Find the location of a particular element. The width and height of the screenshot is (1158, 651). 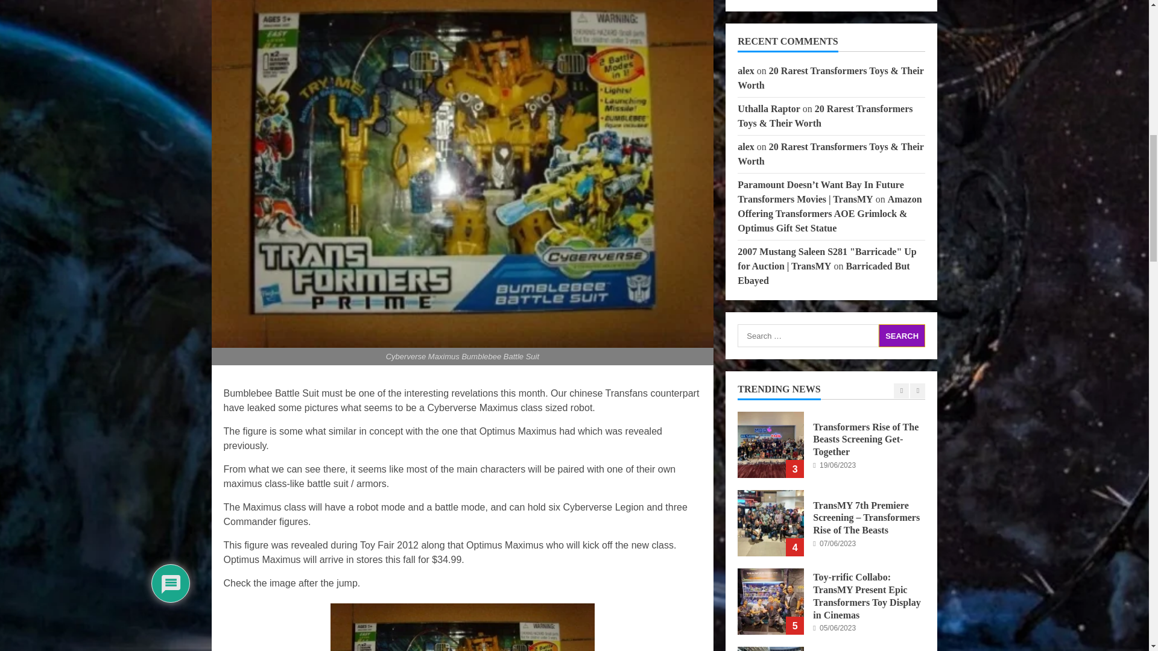

Search is located at coordinates (902, 335).